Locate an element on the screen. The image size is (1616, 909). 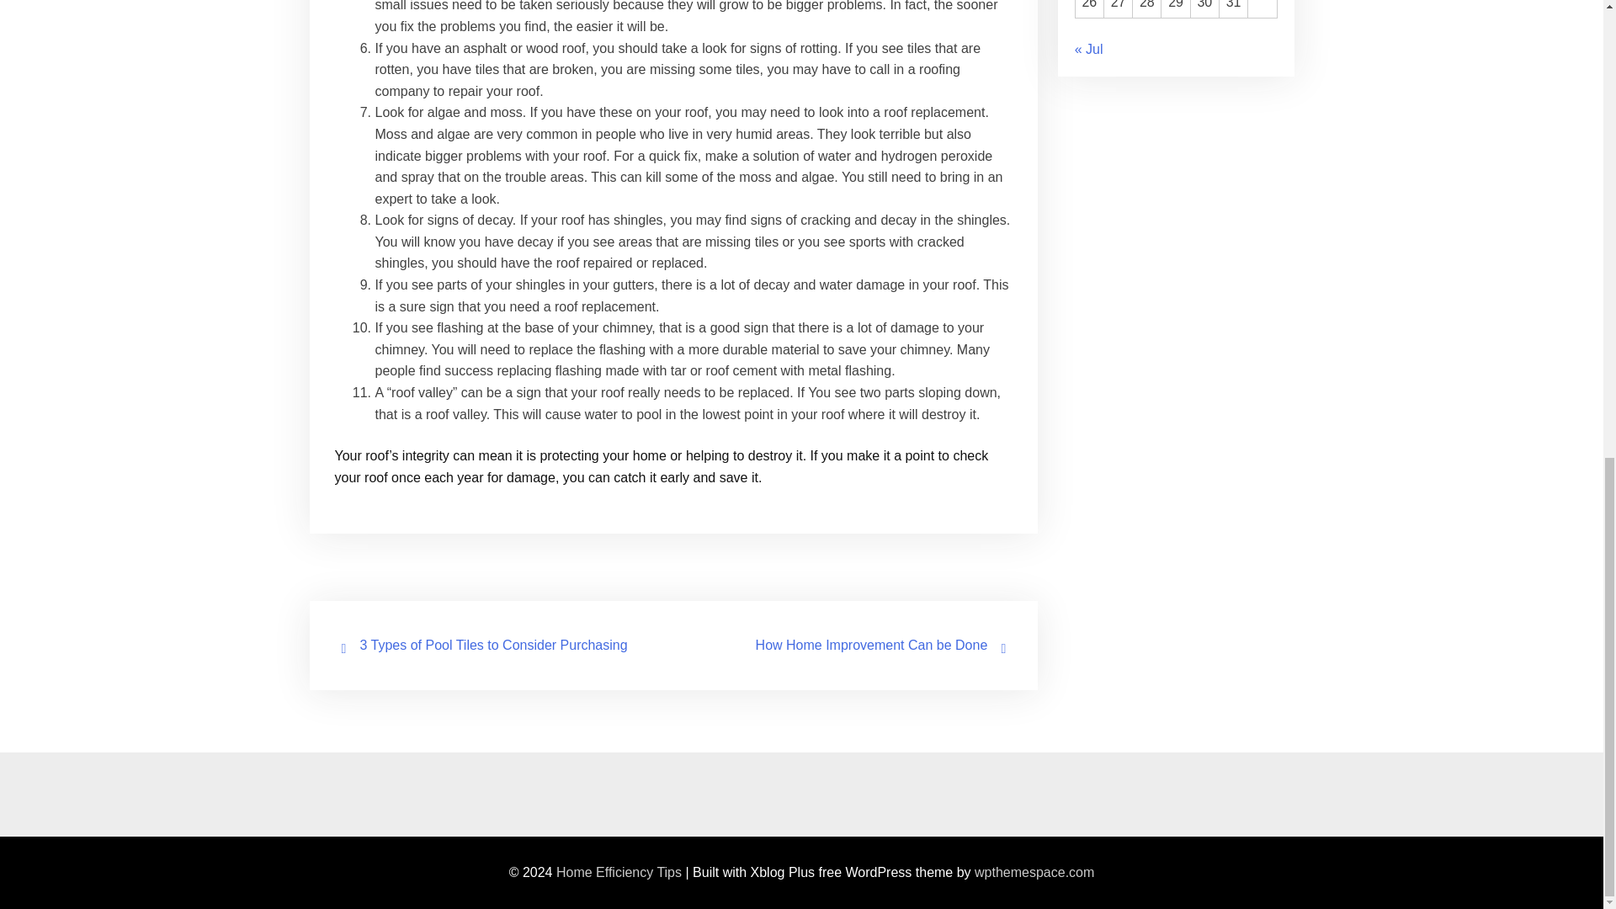
wpthemespace.com is located at coordinates (1034, 872).